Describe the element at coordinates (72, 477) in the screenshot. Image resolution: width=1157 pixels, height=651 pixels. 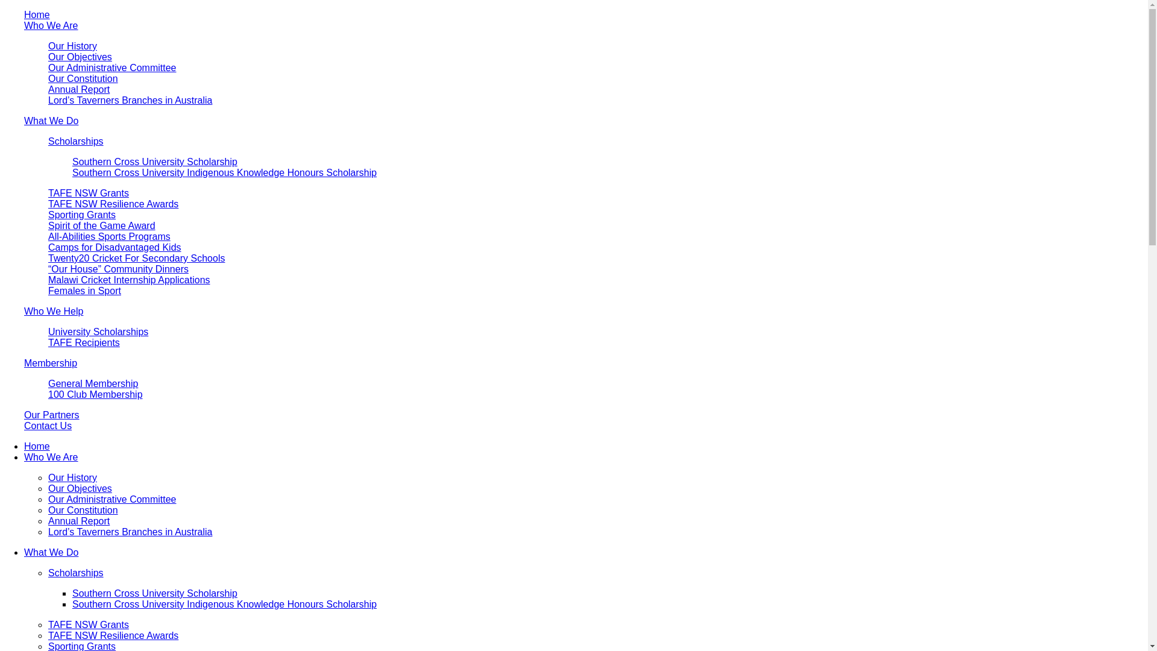
I see `Our History` at that location.